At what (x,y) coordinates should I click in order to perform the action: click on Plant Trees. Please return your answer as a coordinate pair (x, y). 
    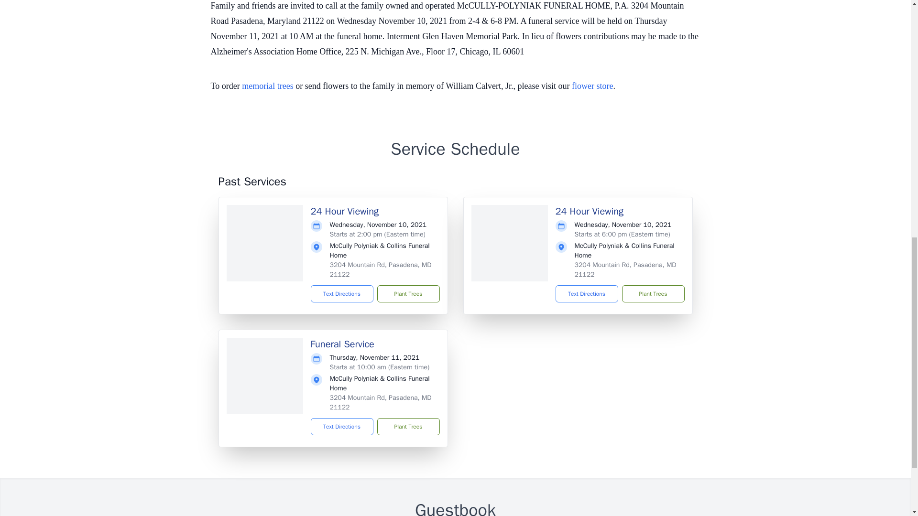
    Looking at the image, I should click on (408, 293).